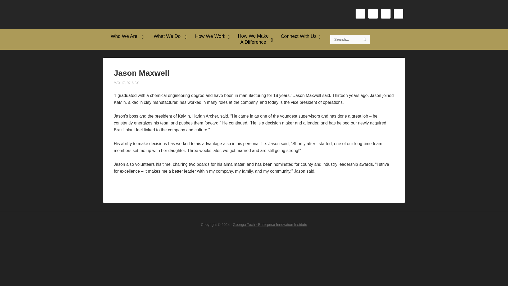 The height and width of the screenshot is (286, 508). Describe the element at coordinates (299, 36) in the screenshot. I see `Connect With Us` at that location.